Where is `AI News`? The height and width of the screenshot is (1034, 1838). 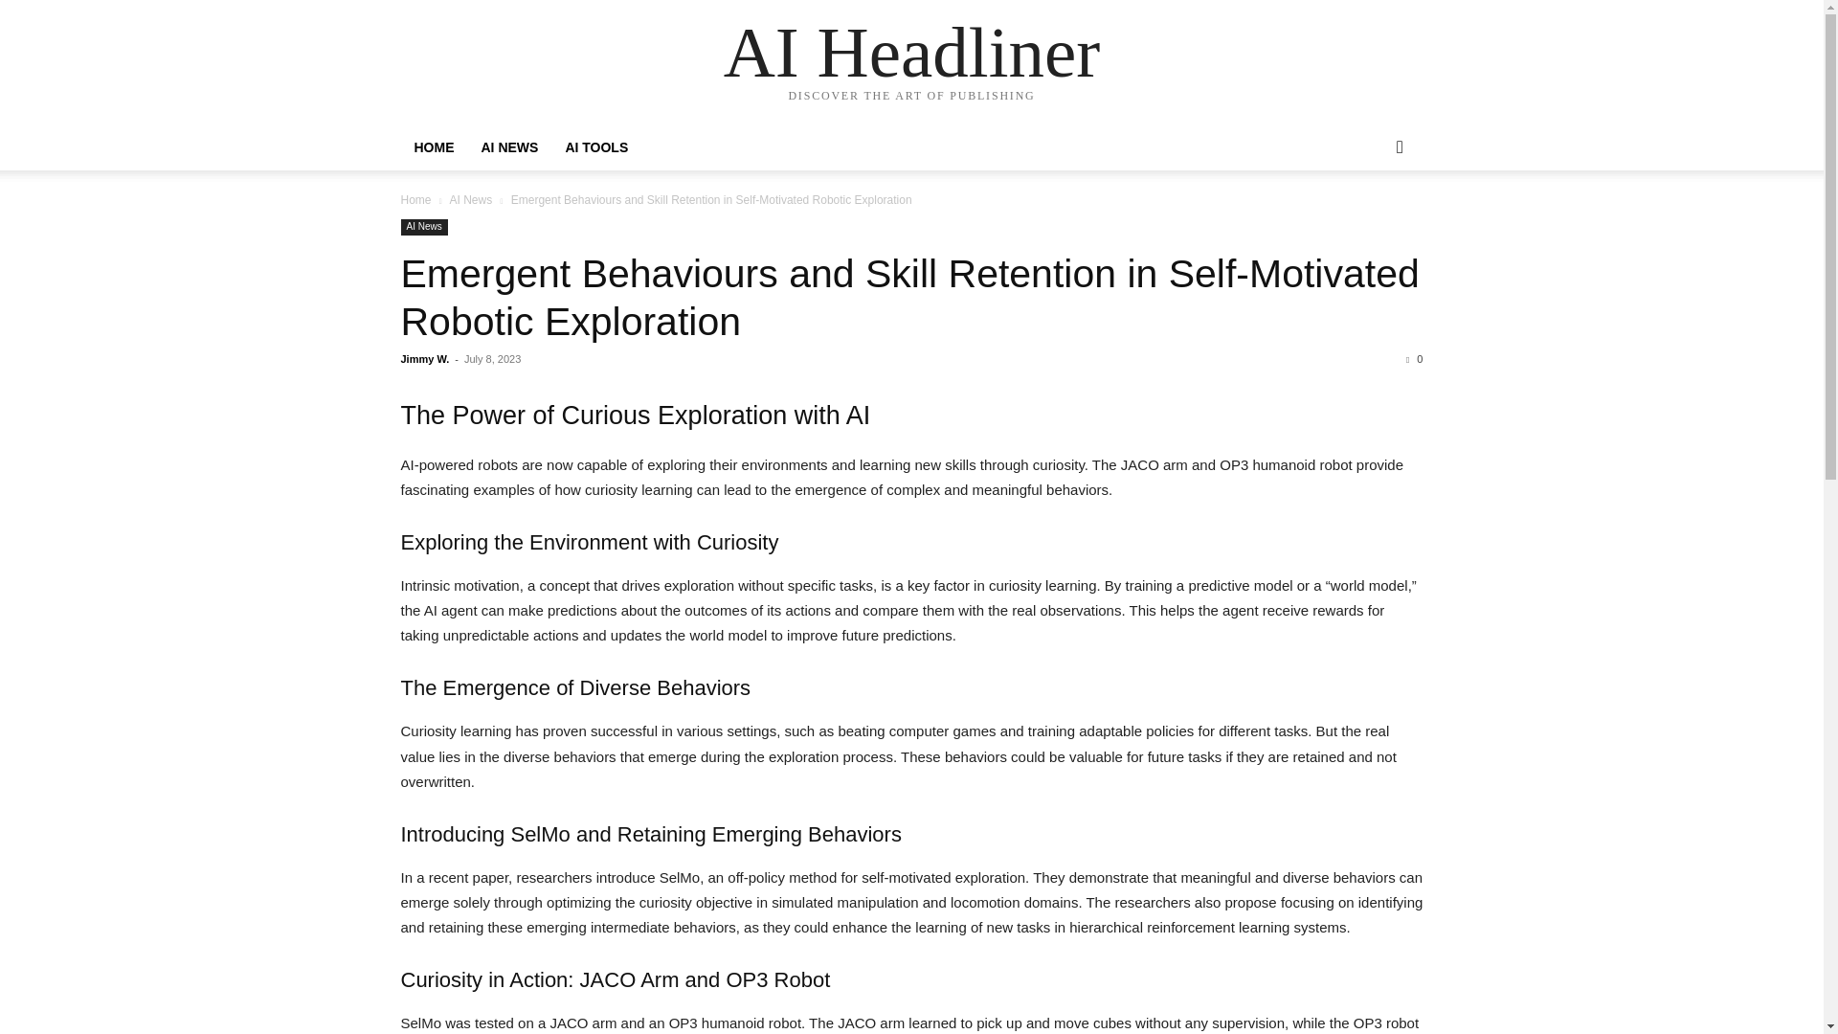
AI News is located at coordinates (470, 199).